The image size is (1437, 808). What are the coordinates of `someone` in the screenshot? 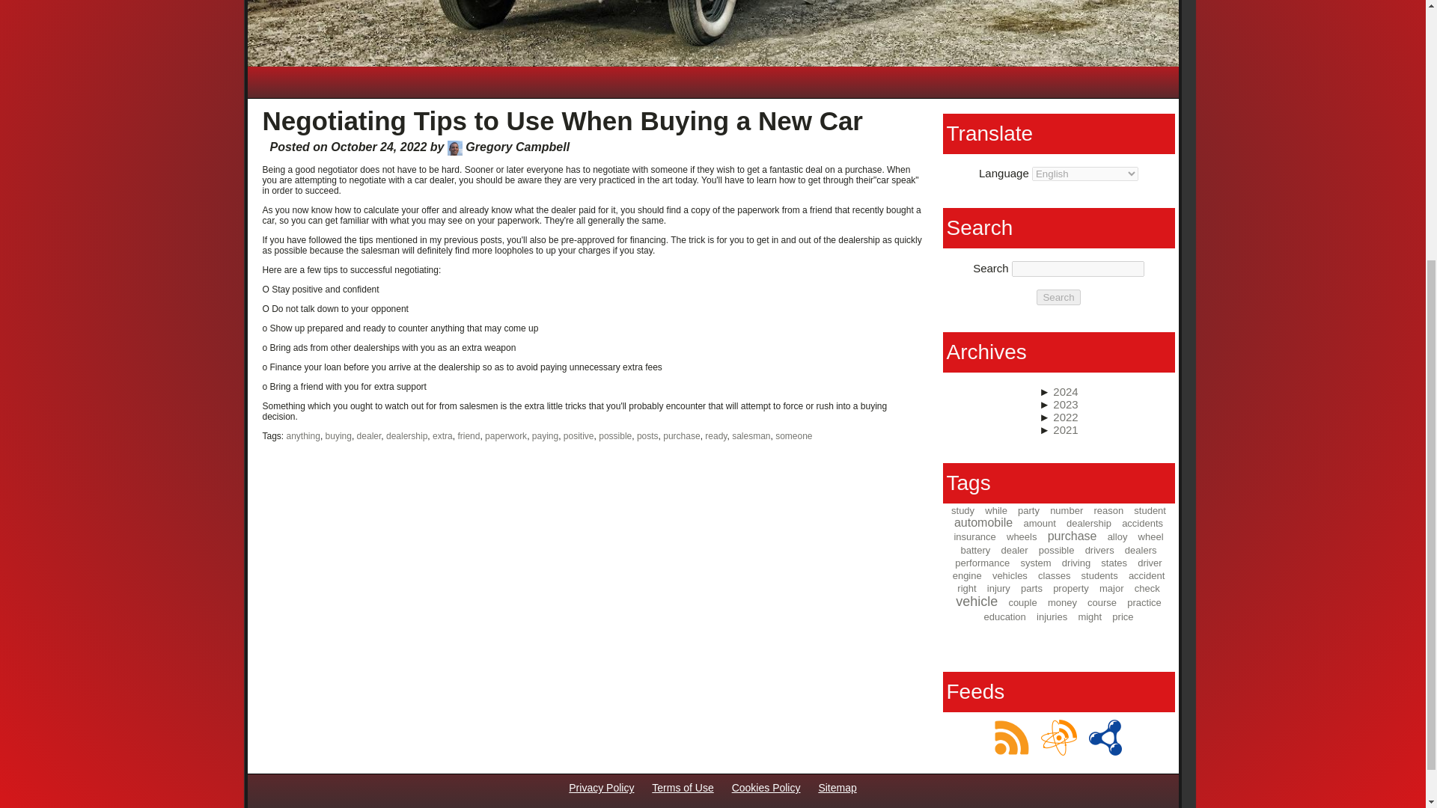 It's located at (793, 435).